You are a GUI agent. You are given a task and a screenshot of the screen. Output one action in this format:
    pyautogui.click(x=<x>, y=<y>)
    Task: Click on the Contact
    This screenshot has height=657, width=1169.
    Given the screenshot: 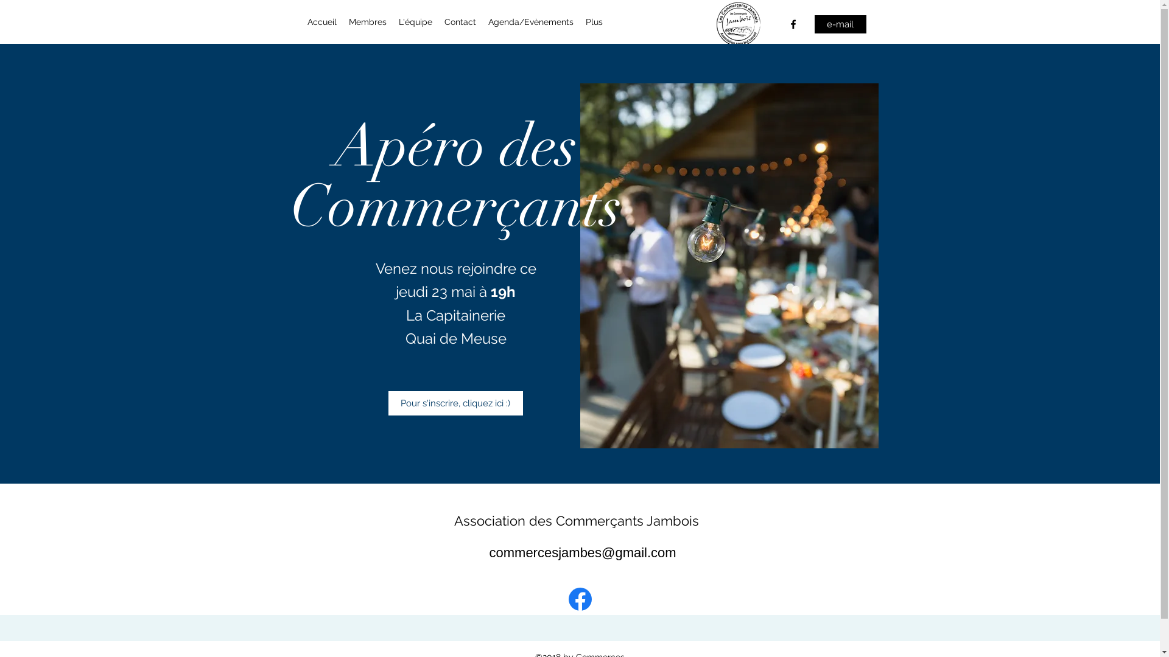 What is the action you would take?
    pyautogui.click(x=460, y=22)
    